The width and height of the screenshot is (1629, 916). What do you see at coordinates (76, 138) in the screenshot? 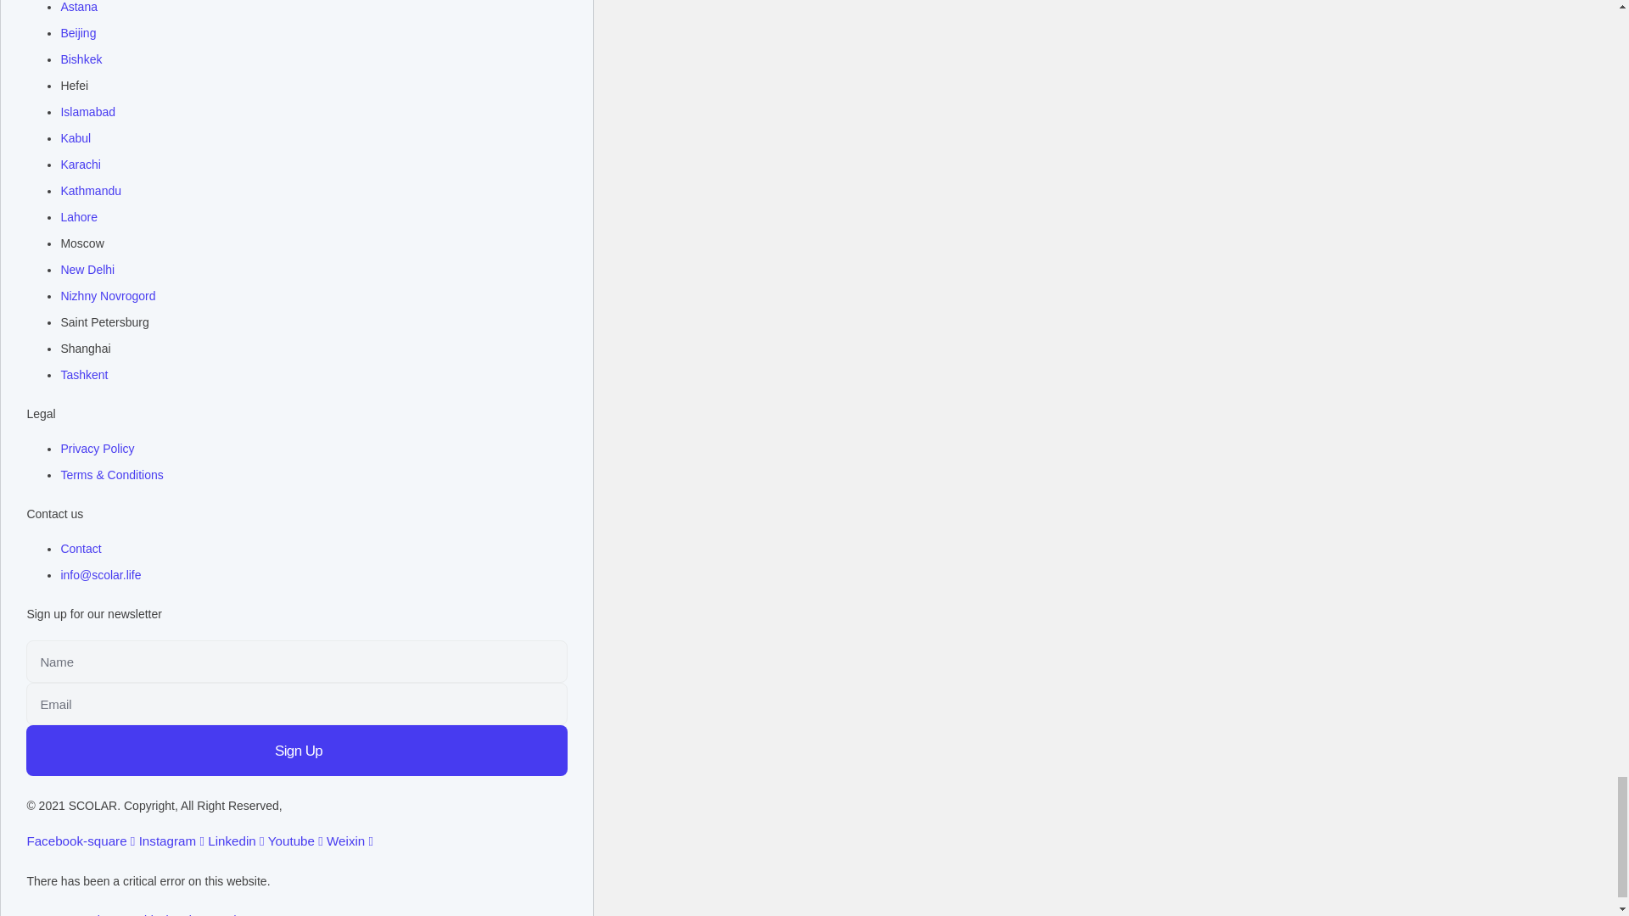
I see `Kabul` at bounding box center [76, 138].